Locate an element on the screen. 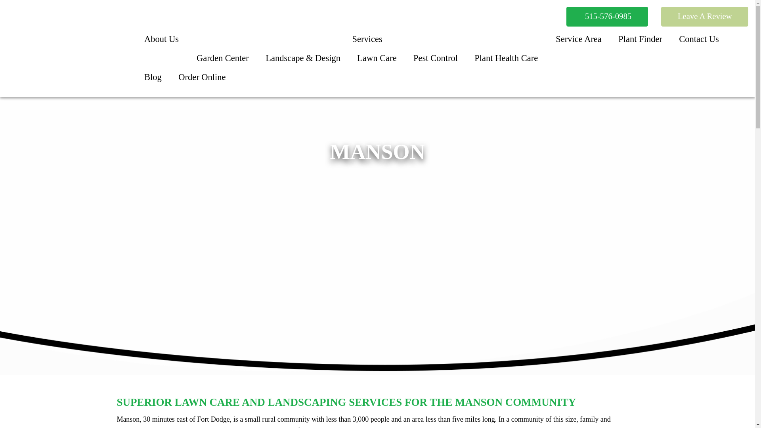  Plant Health Care is located at coordinates (506, 58).